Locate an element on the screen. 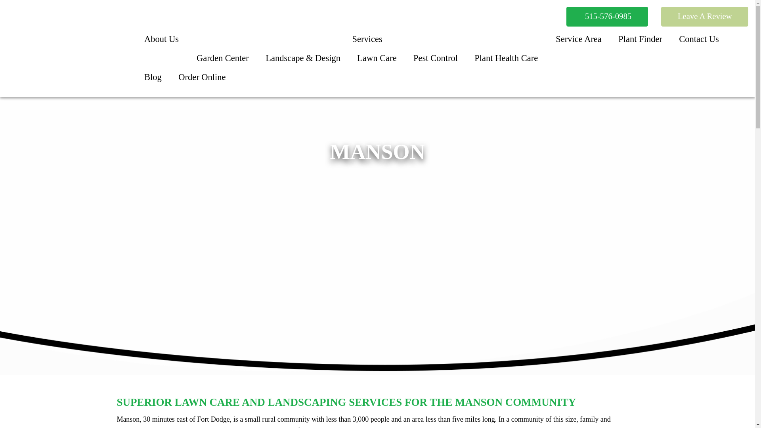  Plant Health Care is located at coordinates (506, 58).